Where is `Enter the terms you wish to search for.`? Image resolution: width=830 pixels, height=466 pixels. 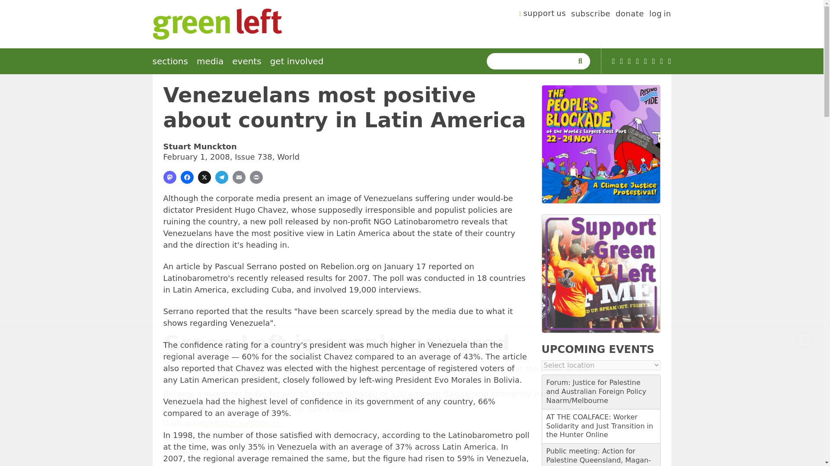 Enter the terms you wish to search for. is located at coordinates (532, 61).